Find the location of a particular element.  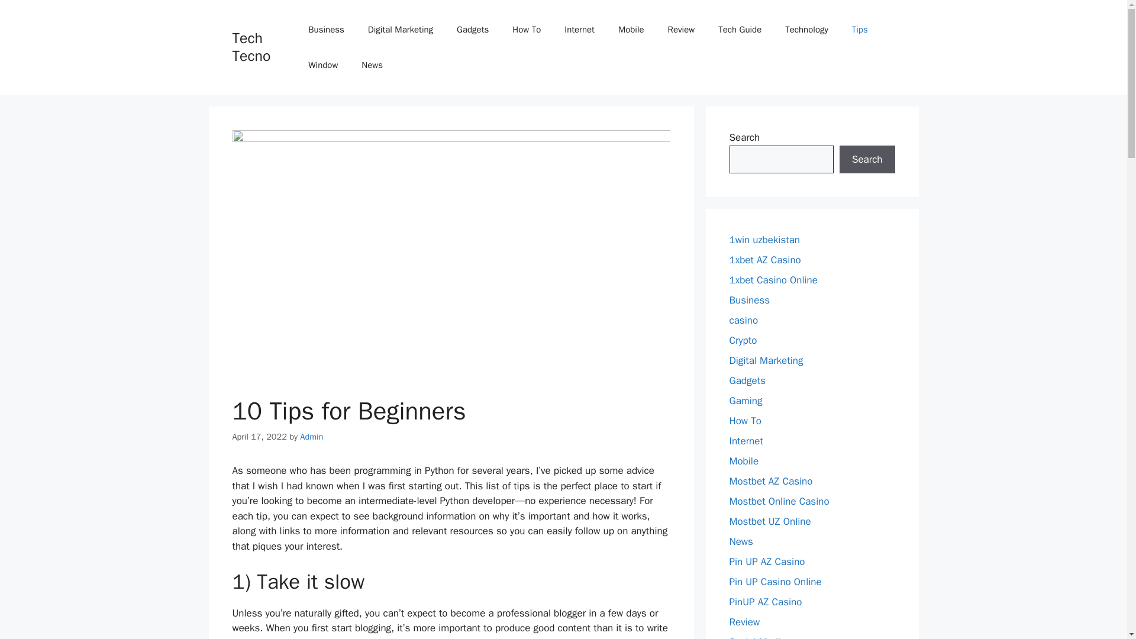

Search is located at coordinates (867, 160).